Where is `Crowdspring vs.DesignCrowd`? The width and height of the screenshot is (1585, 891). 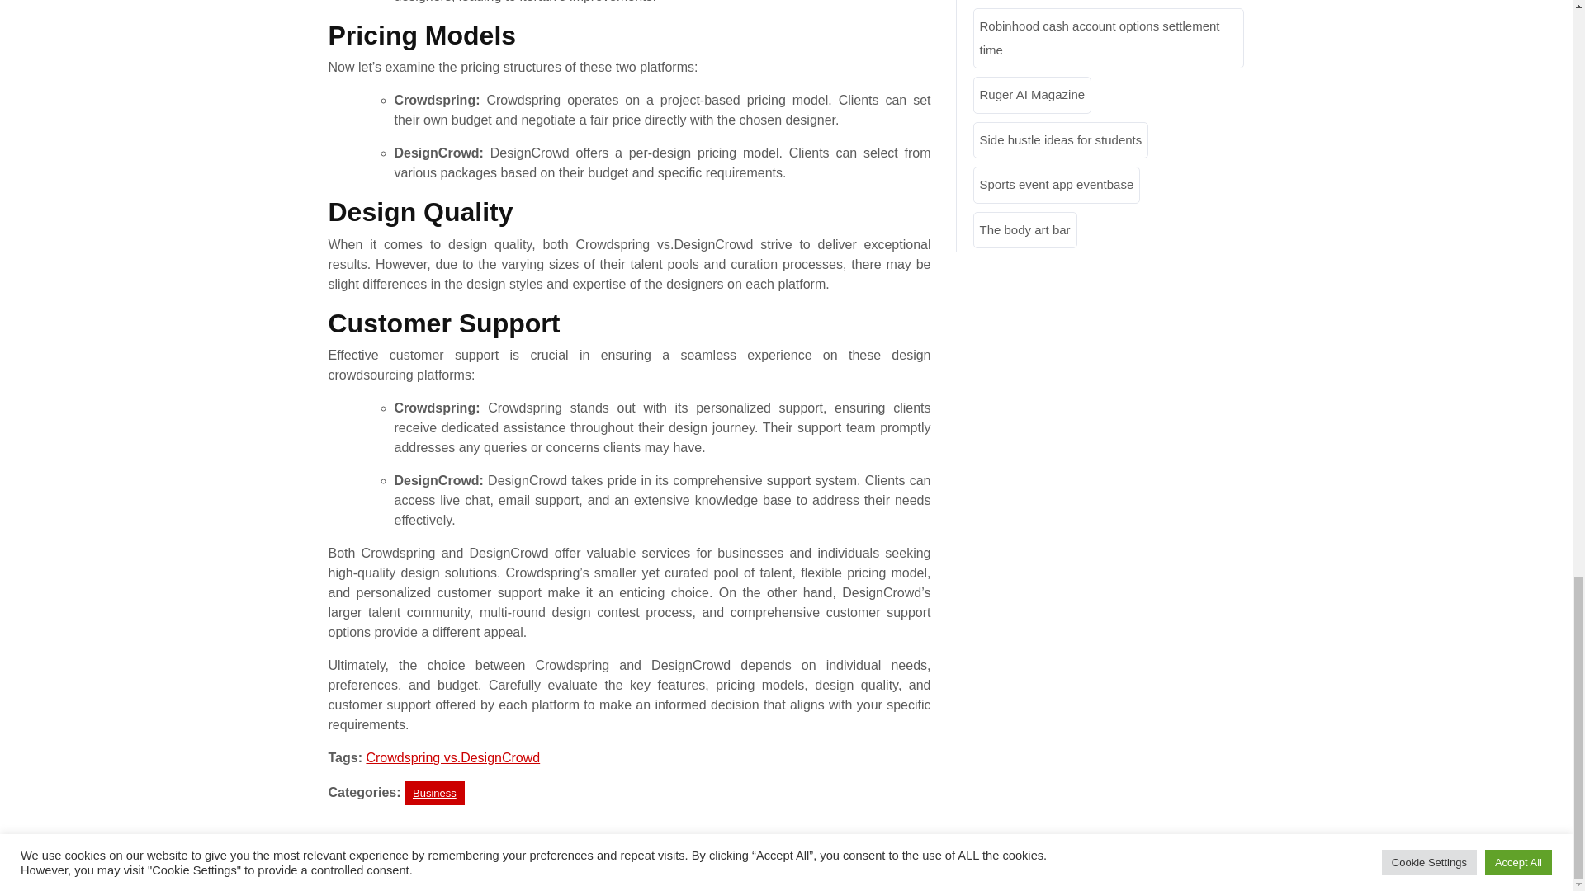
Crowdspring vs.DesignCrowd is located at coordinates (452, 757).